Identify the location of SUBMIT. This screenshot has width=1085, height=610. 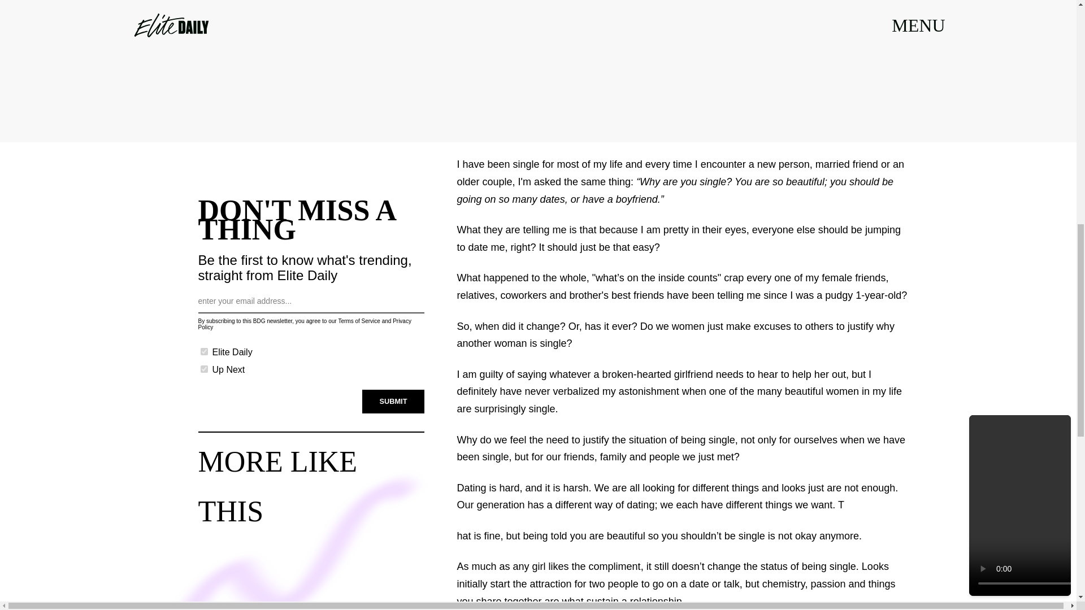
(393, 399).